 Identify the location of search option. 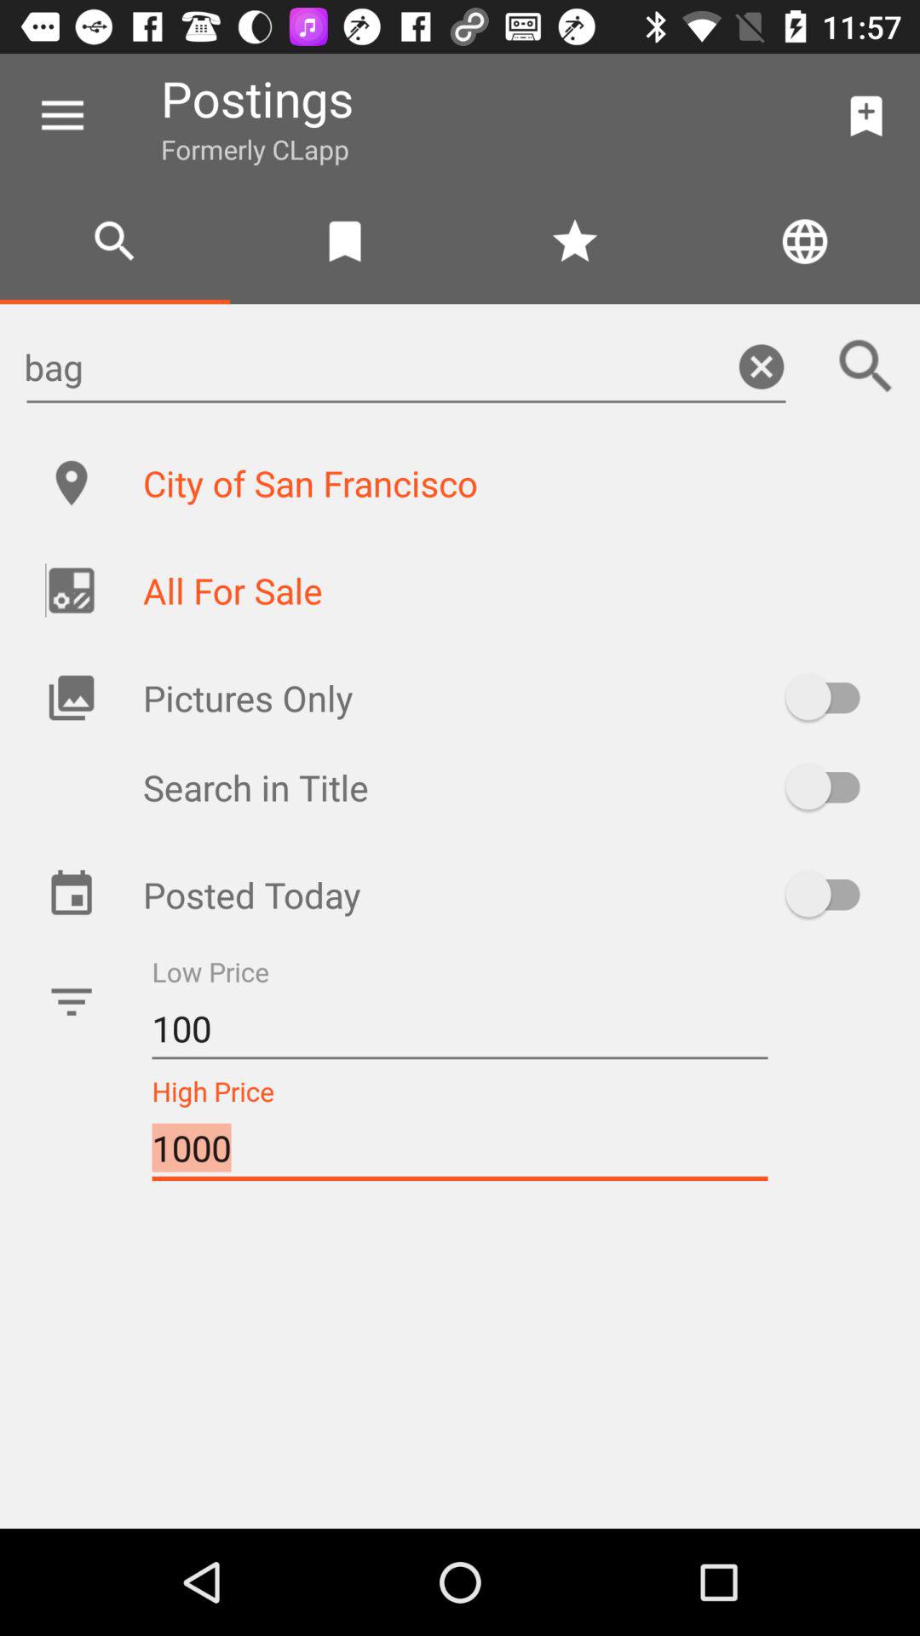
(866, 366).